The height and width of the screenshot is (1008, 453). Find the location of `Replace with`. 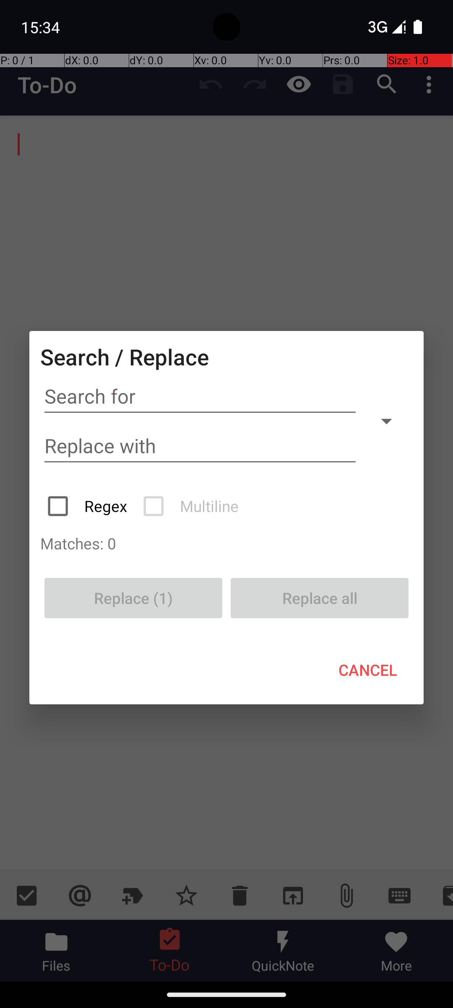

Replace with is located at coordinates (200, 446).